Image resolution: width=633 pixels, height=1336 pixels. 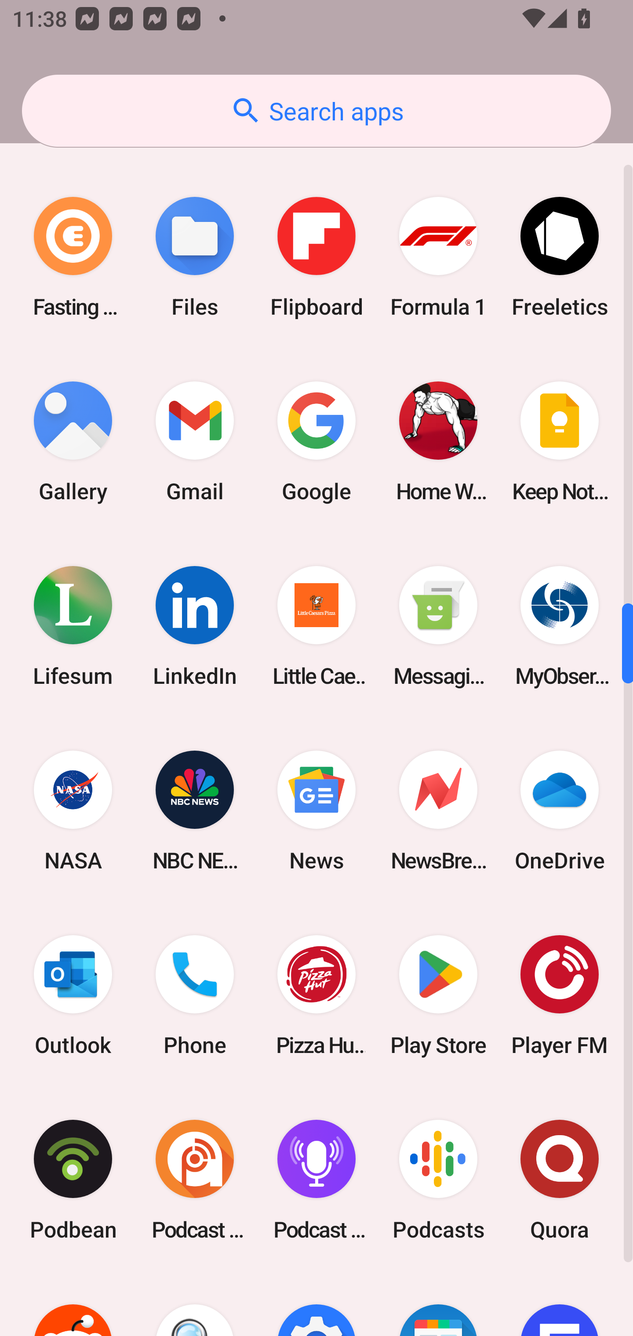 What do you see at coordinates (73, 1180) in the screenshot?
I see `Podbean` at bounding box center [73, 1180].